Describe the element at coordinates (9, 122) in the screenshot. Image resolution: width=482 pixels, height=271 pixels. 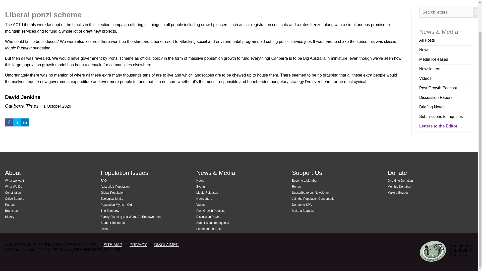
I see `Share on Facebook` at that location.